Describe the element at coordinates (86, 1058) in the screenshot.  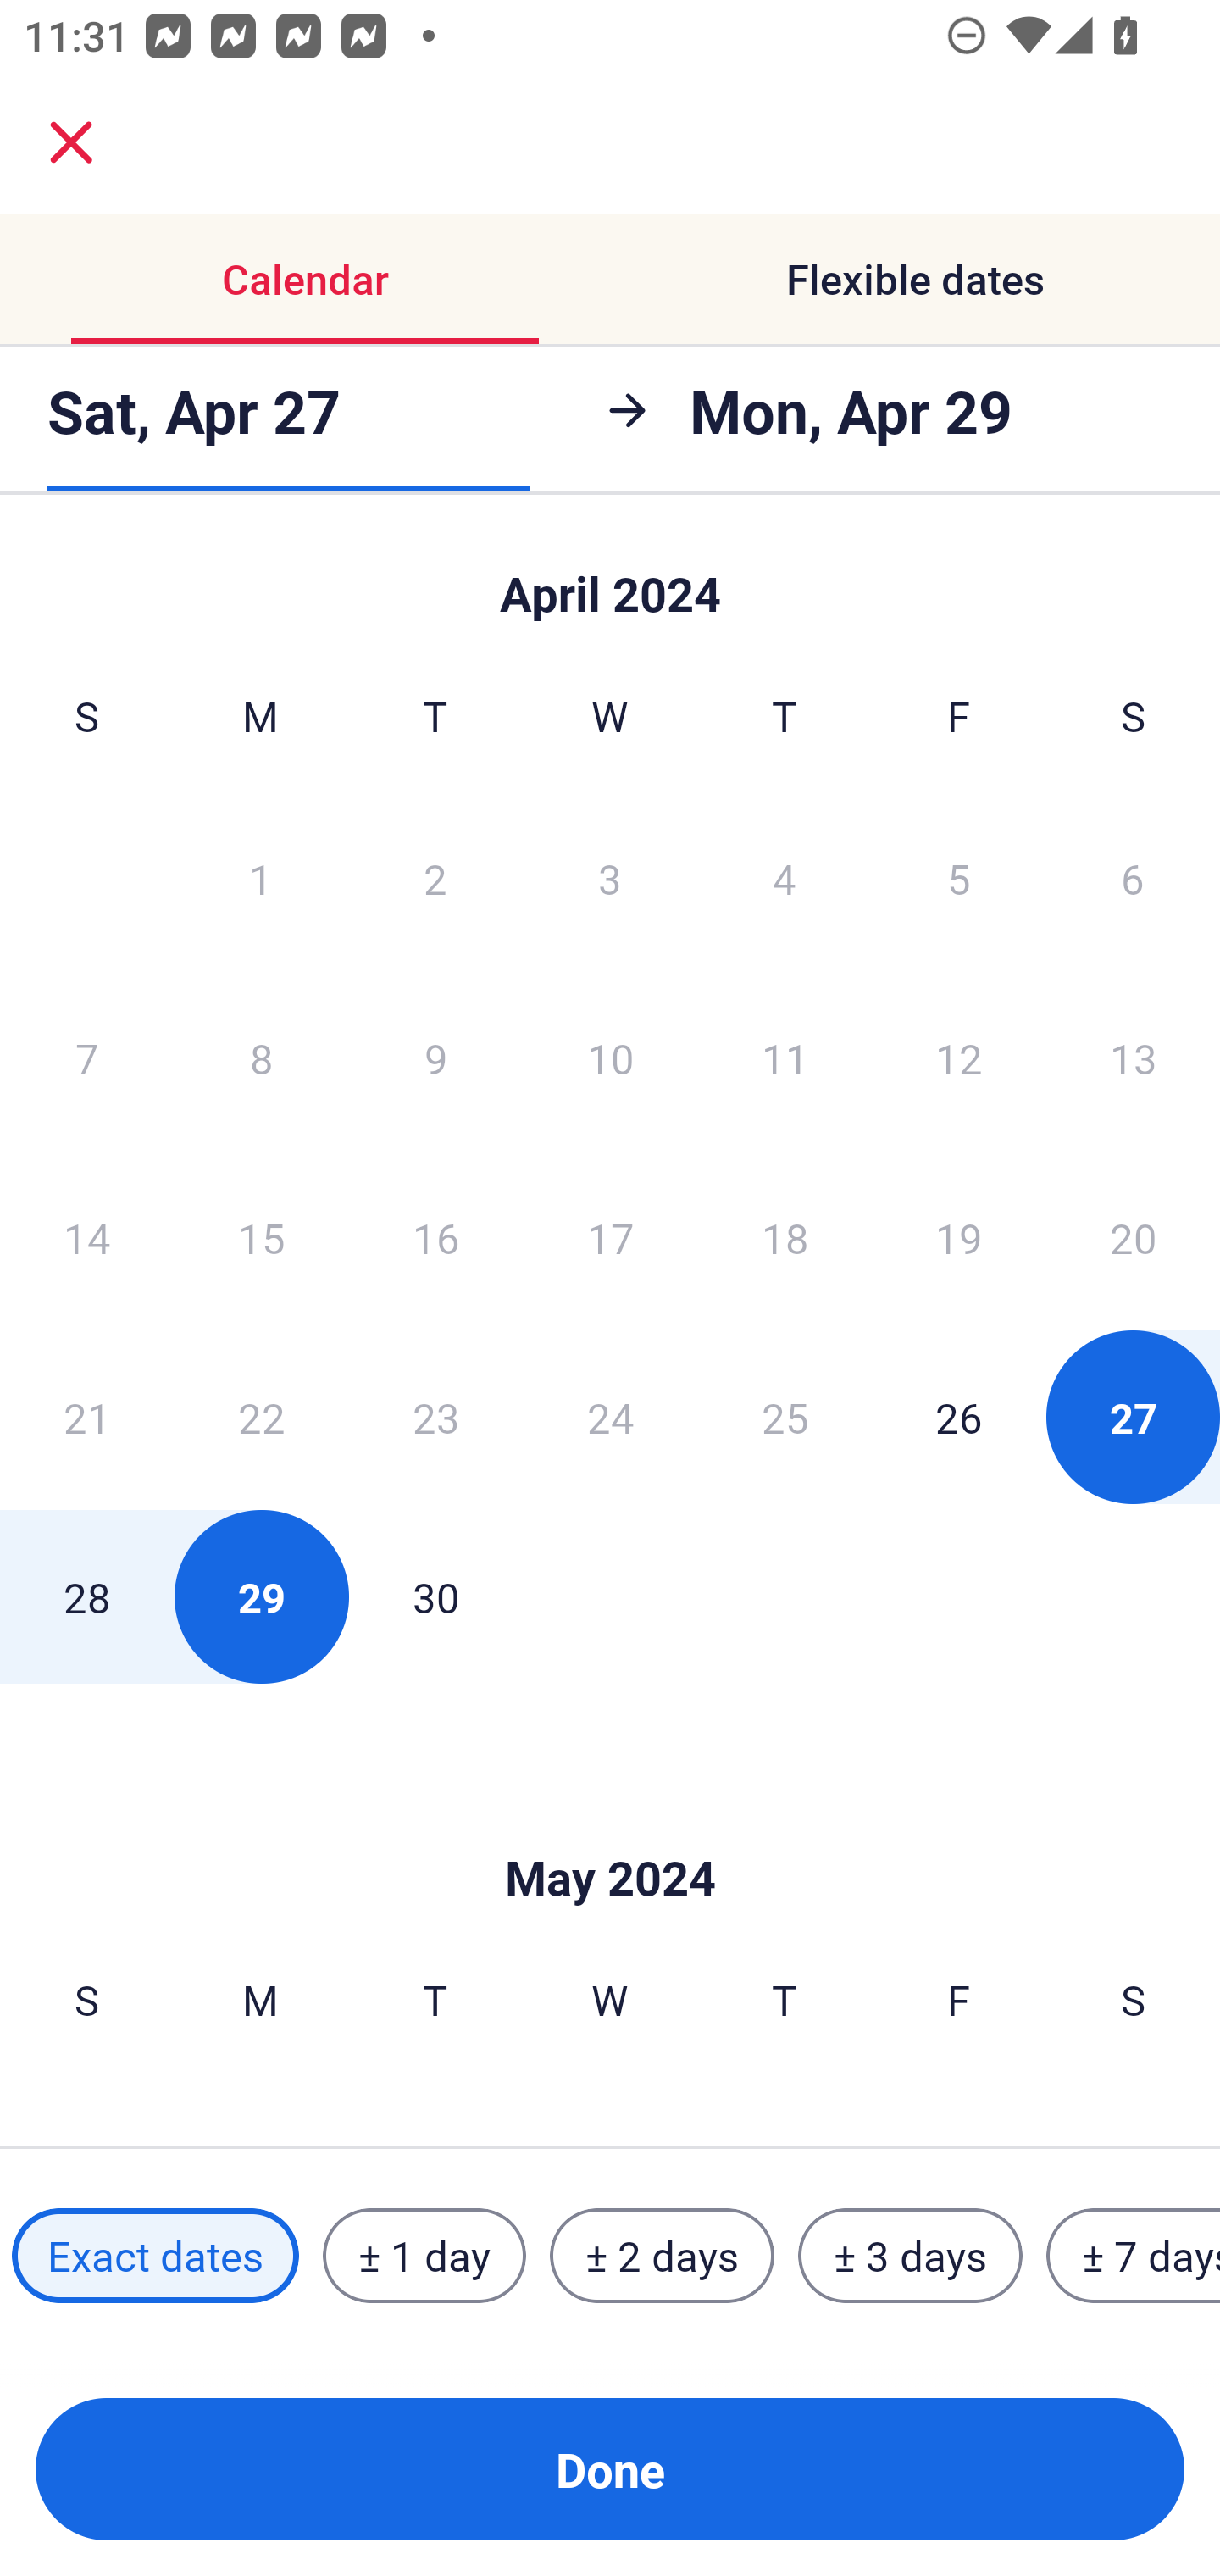
I see `7 Sunday, April 7, 2024` at that location.